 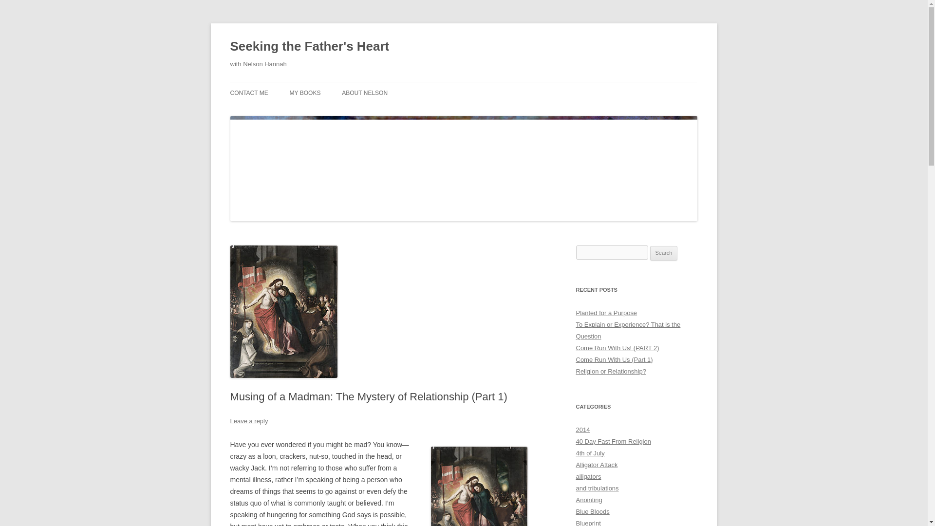 I want to click on CONTACT ME, so click(x=248, y=93).